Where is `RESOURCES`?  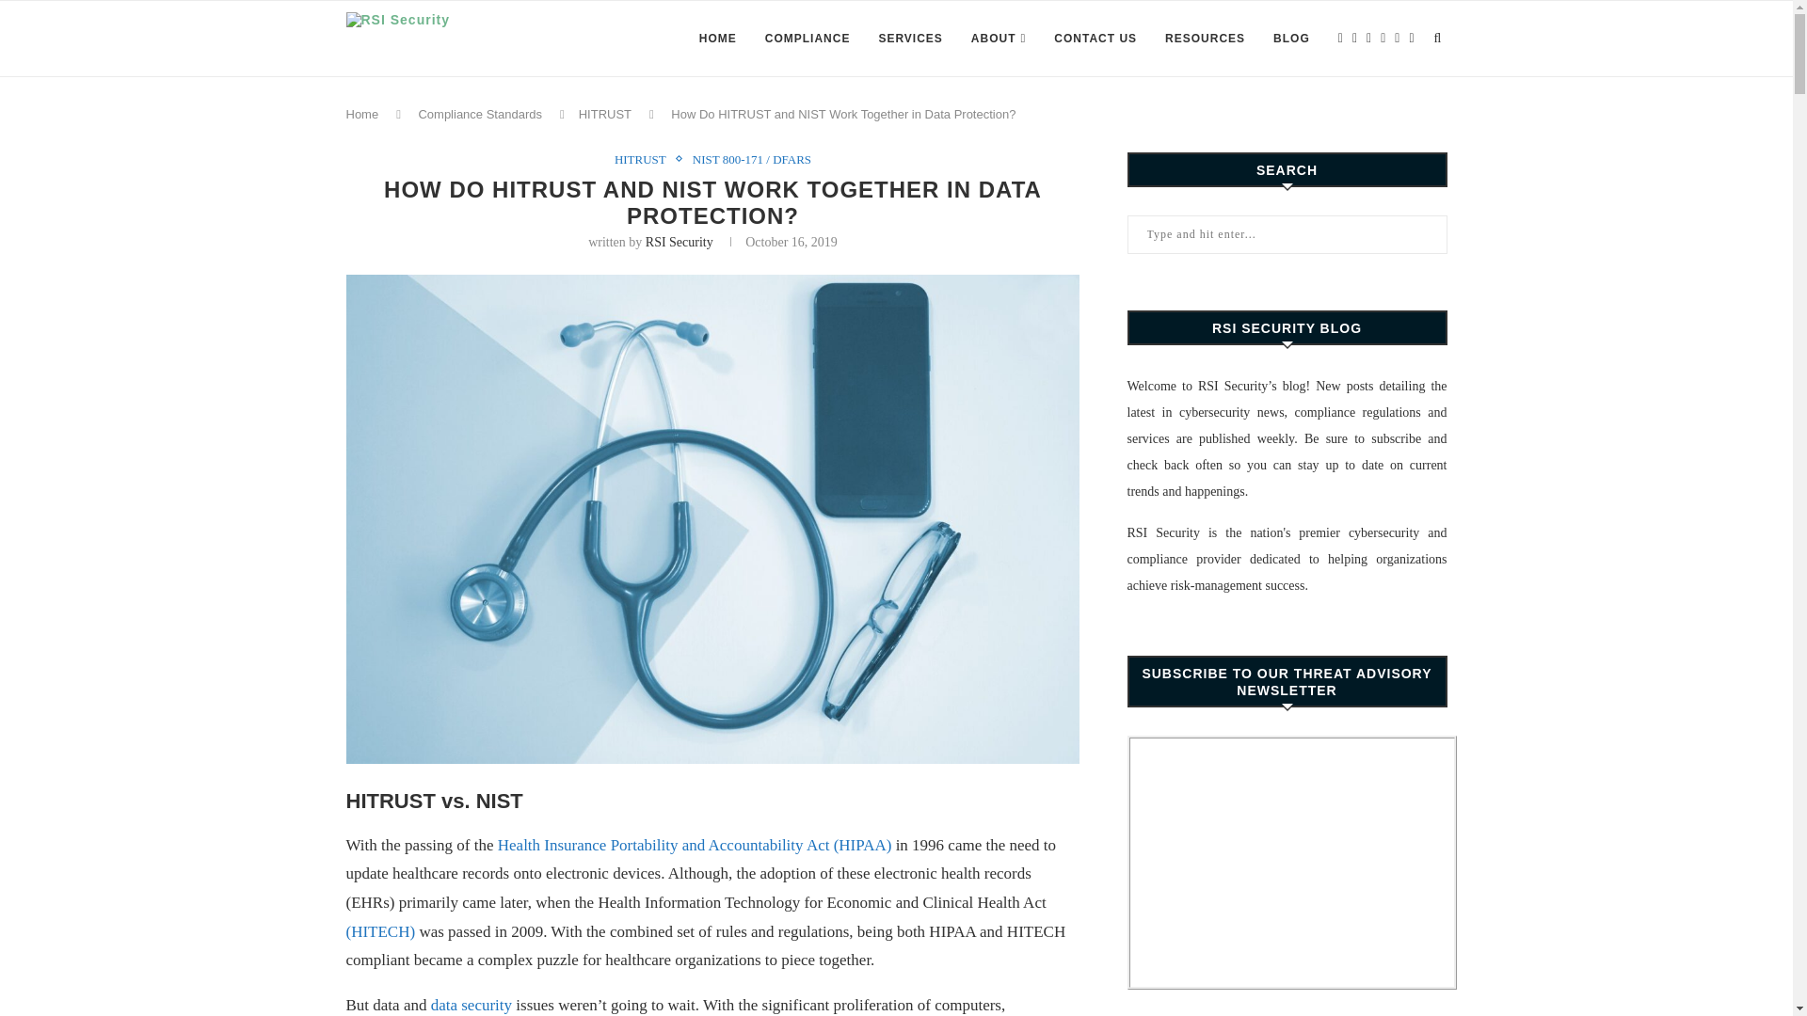
RESOURCES is located at coordinates (1205, 39).